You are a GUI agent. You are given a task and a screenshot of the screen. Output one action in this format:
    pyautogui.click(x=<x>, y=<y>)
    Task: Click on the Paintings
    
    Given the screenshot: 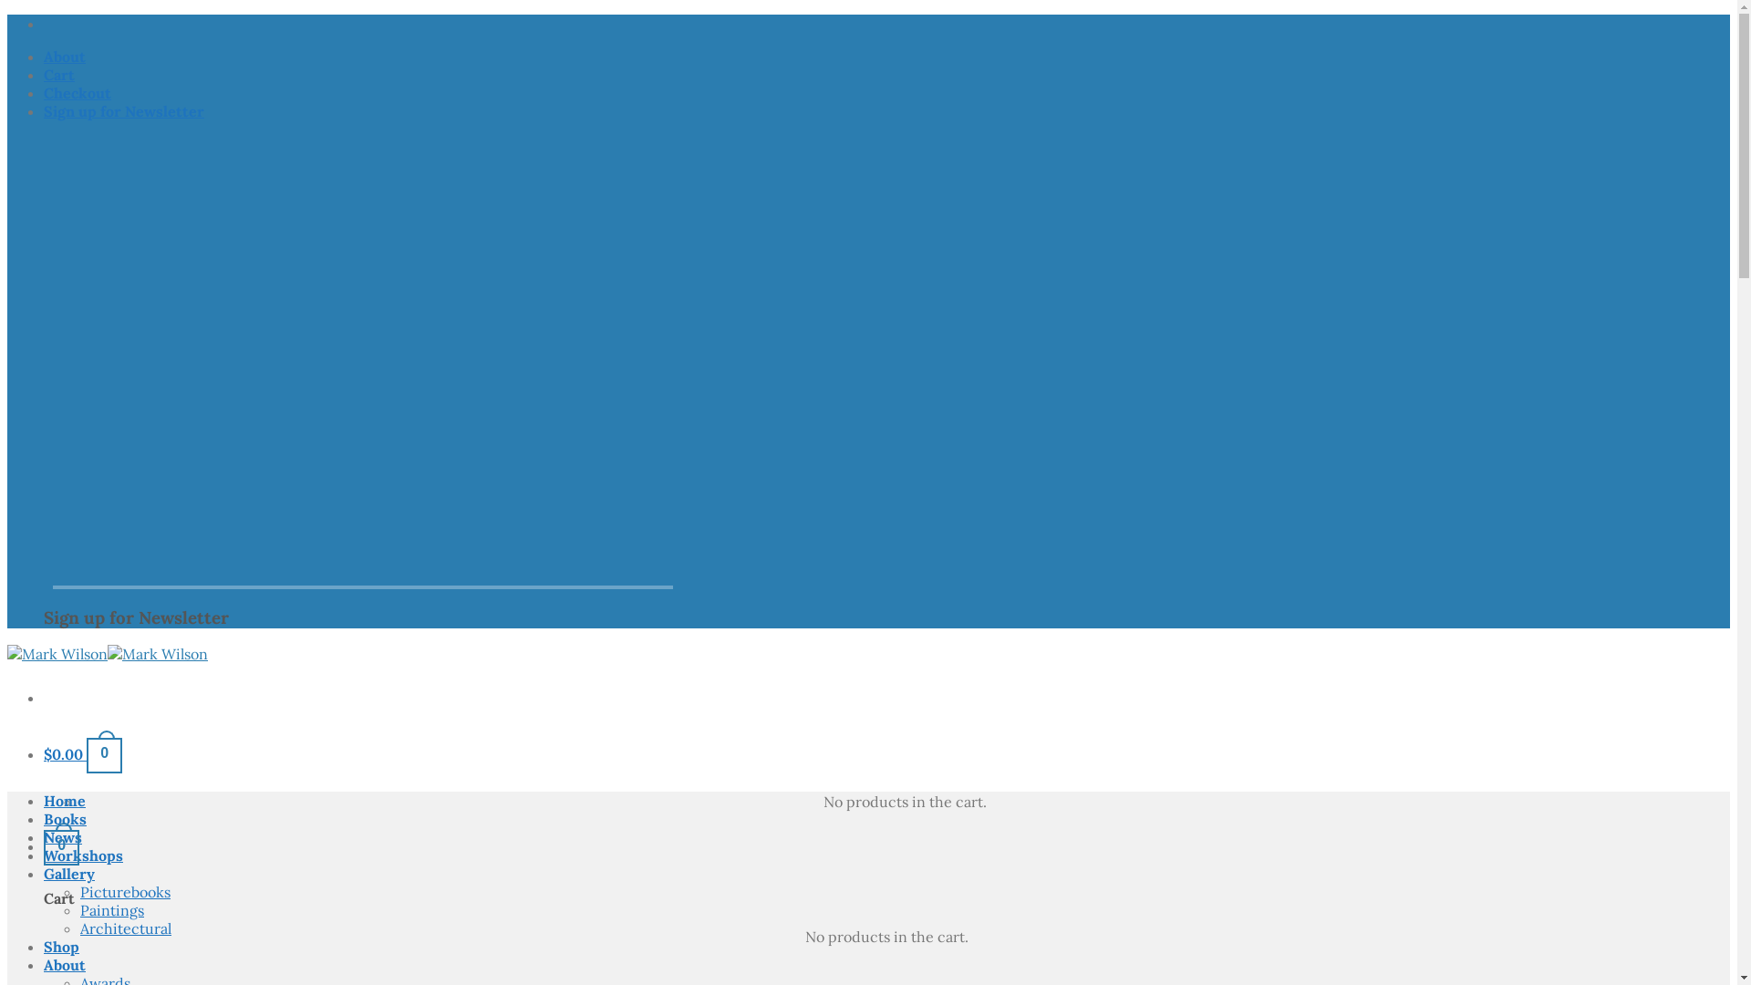 What is the action you would take?
    pyautogui.click(x=112, y=910)
    